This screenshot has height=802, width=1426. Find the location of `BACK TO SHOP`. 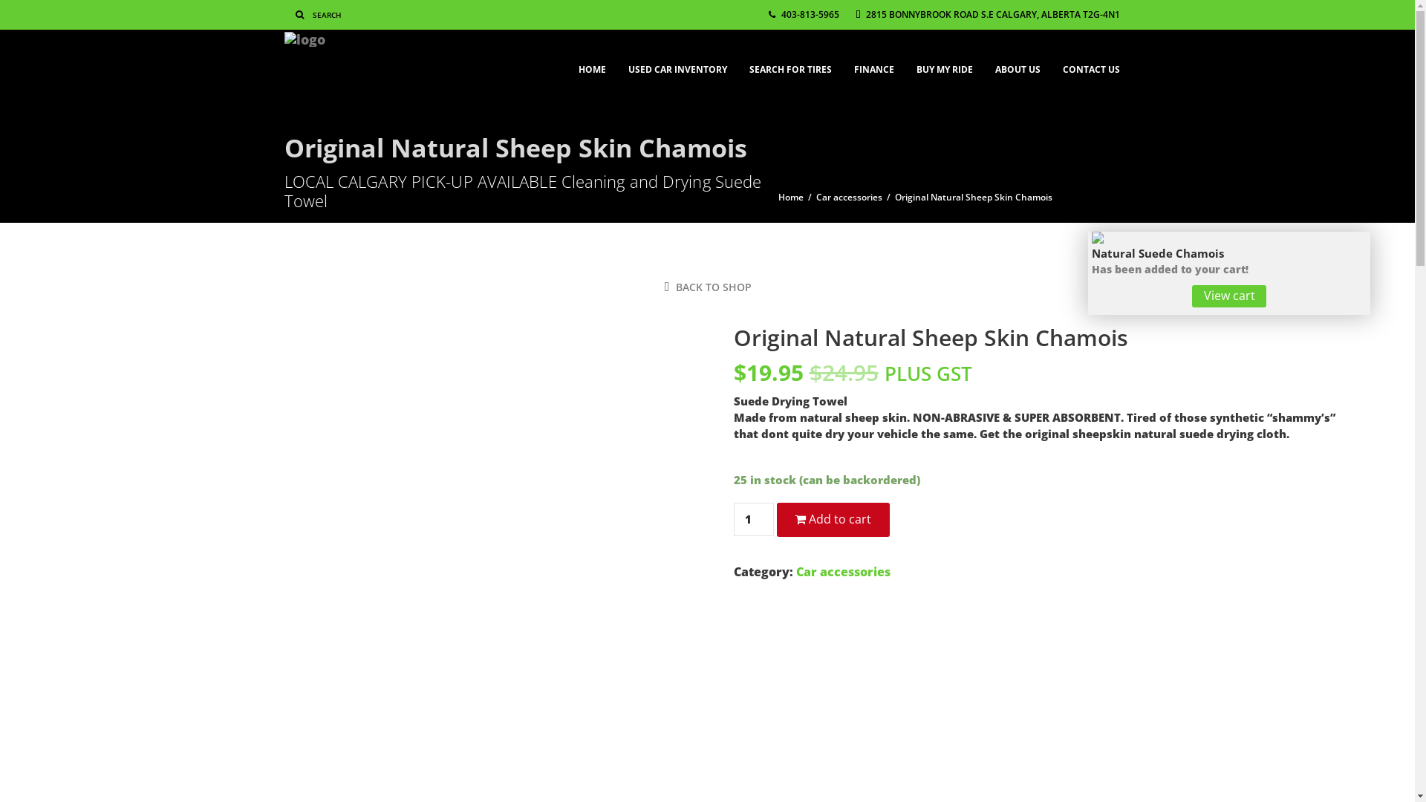

BACK TO SHOP is located at coordinates (708, 287).